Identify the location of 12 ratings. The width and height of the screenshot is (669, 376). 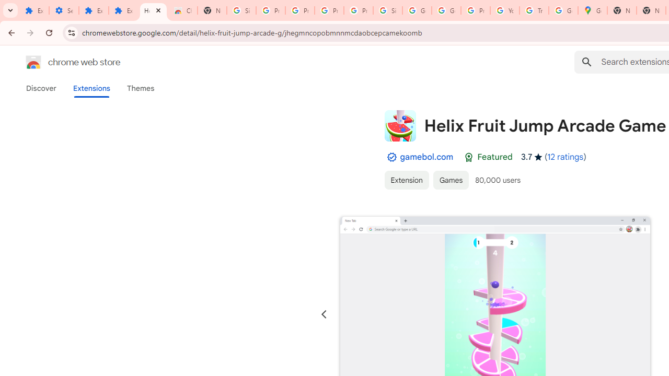
(566, 157).